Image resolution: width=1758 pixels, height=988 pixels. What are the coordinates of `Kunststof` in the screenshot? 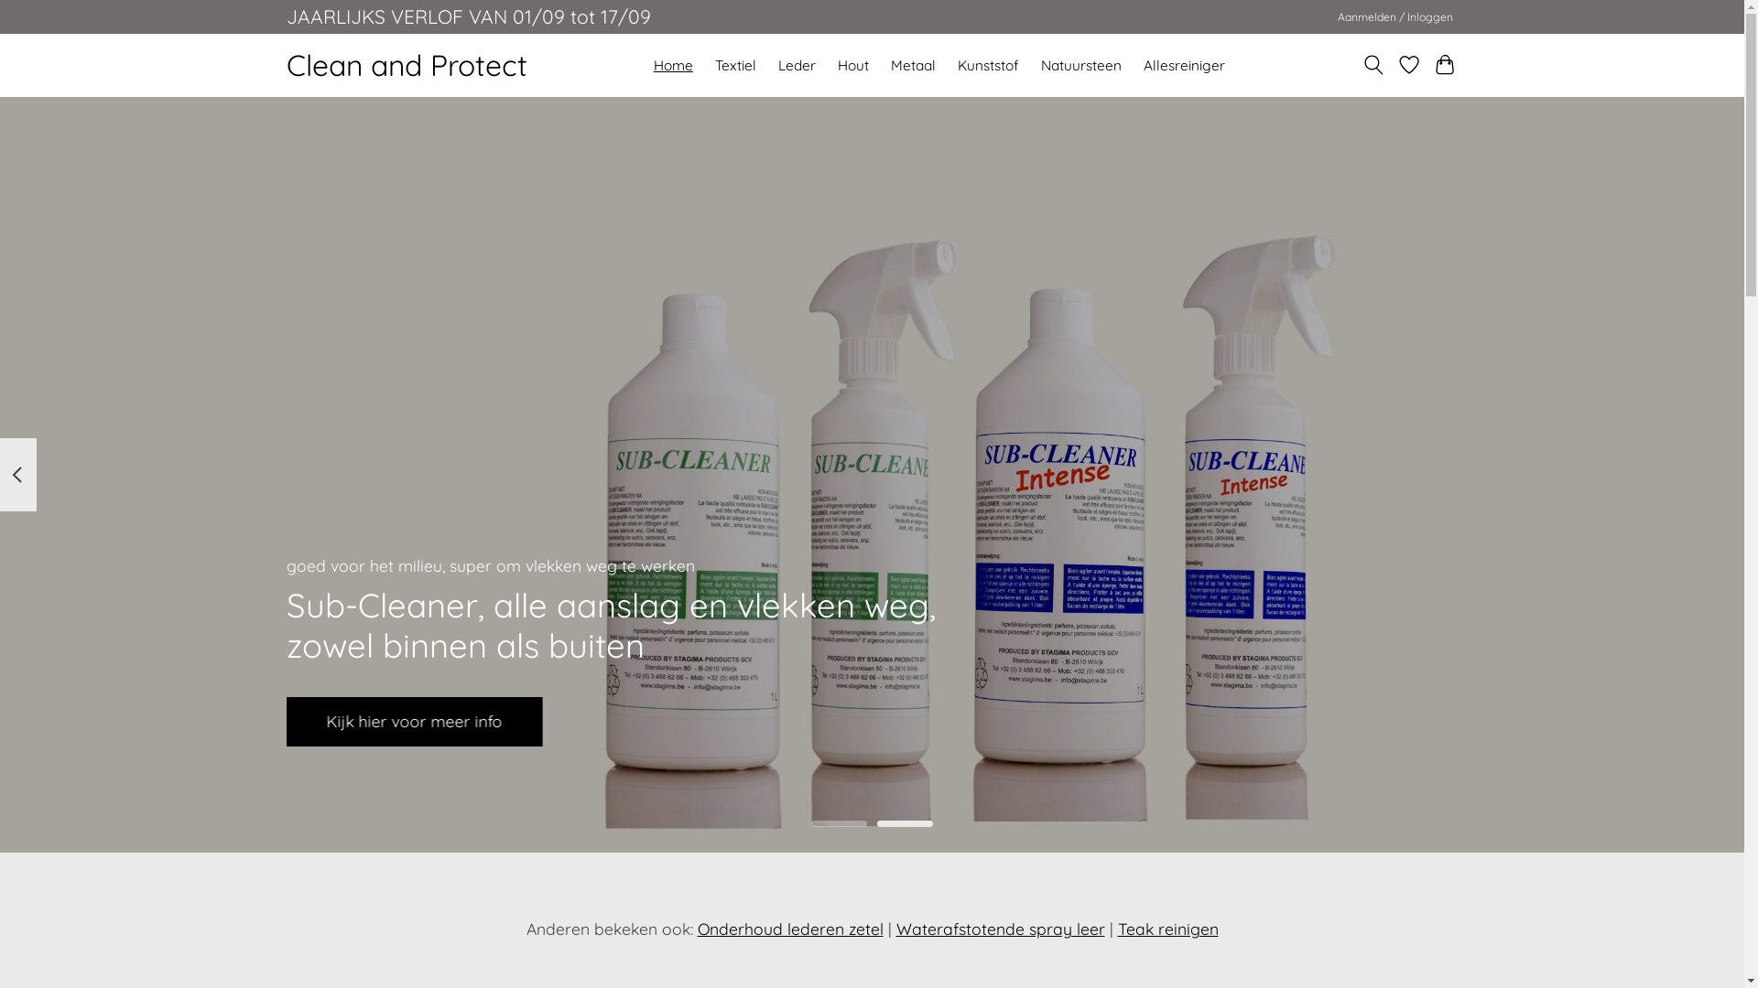 It's located at (989, 66).